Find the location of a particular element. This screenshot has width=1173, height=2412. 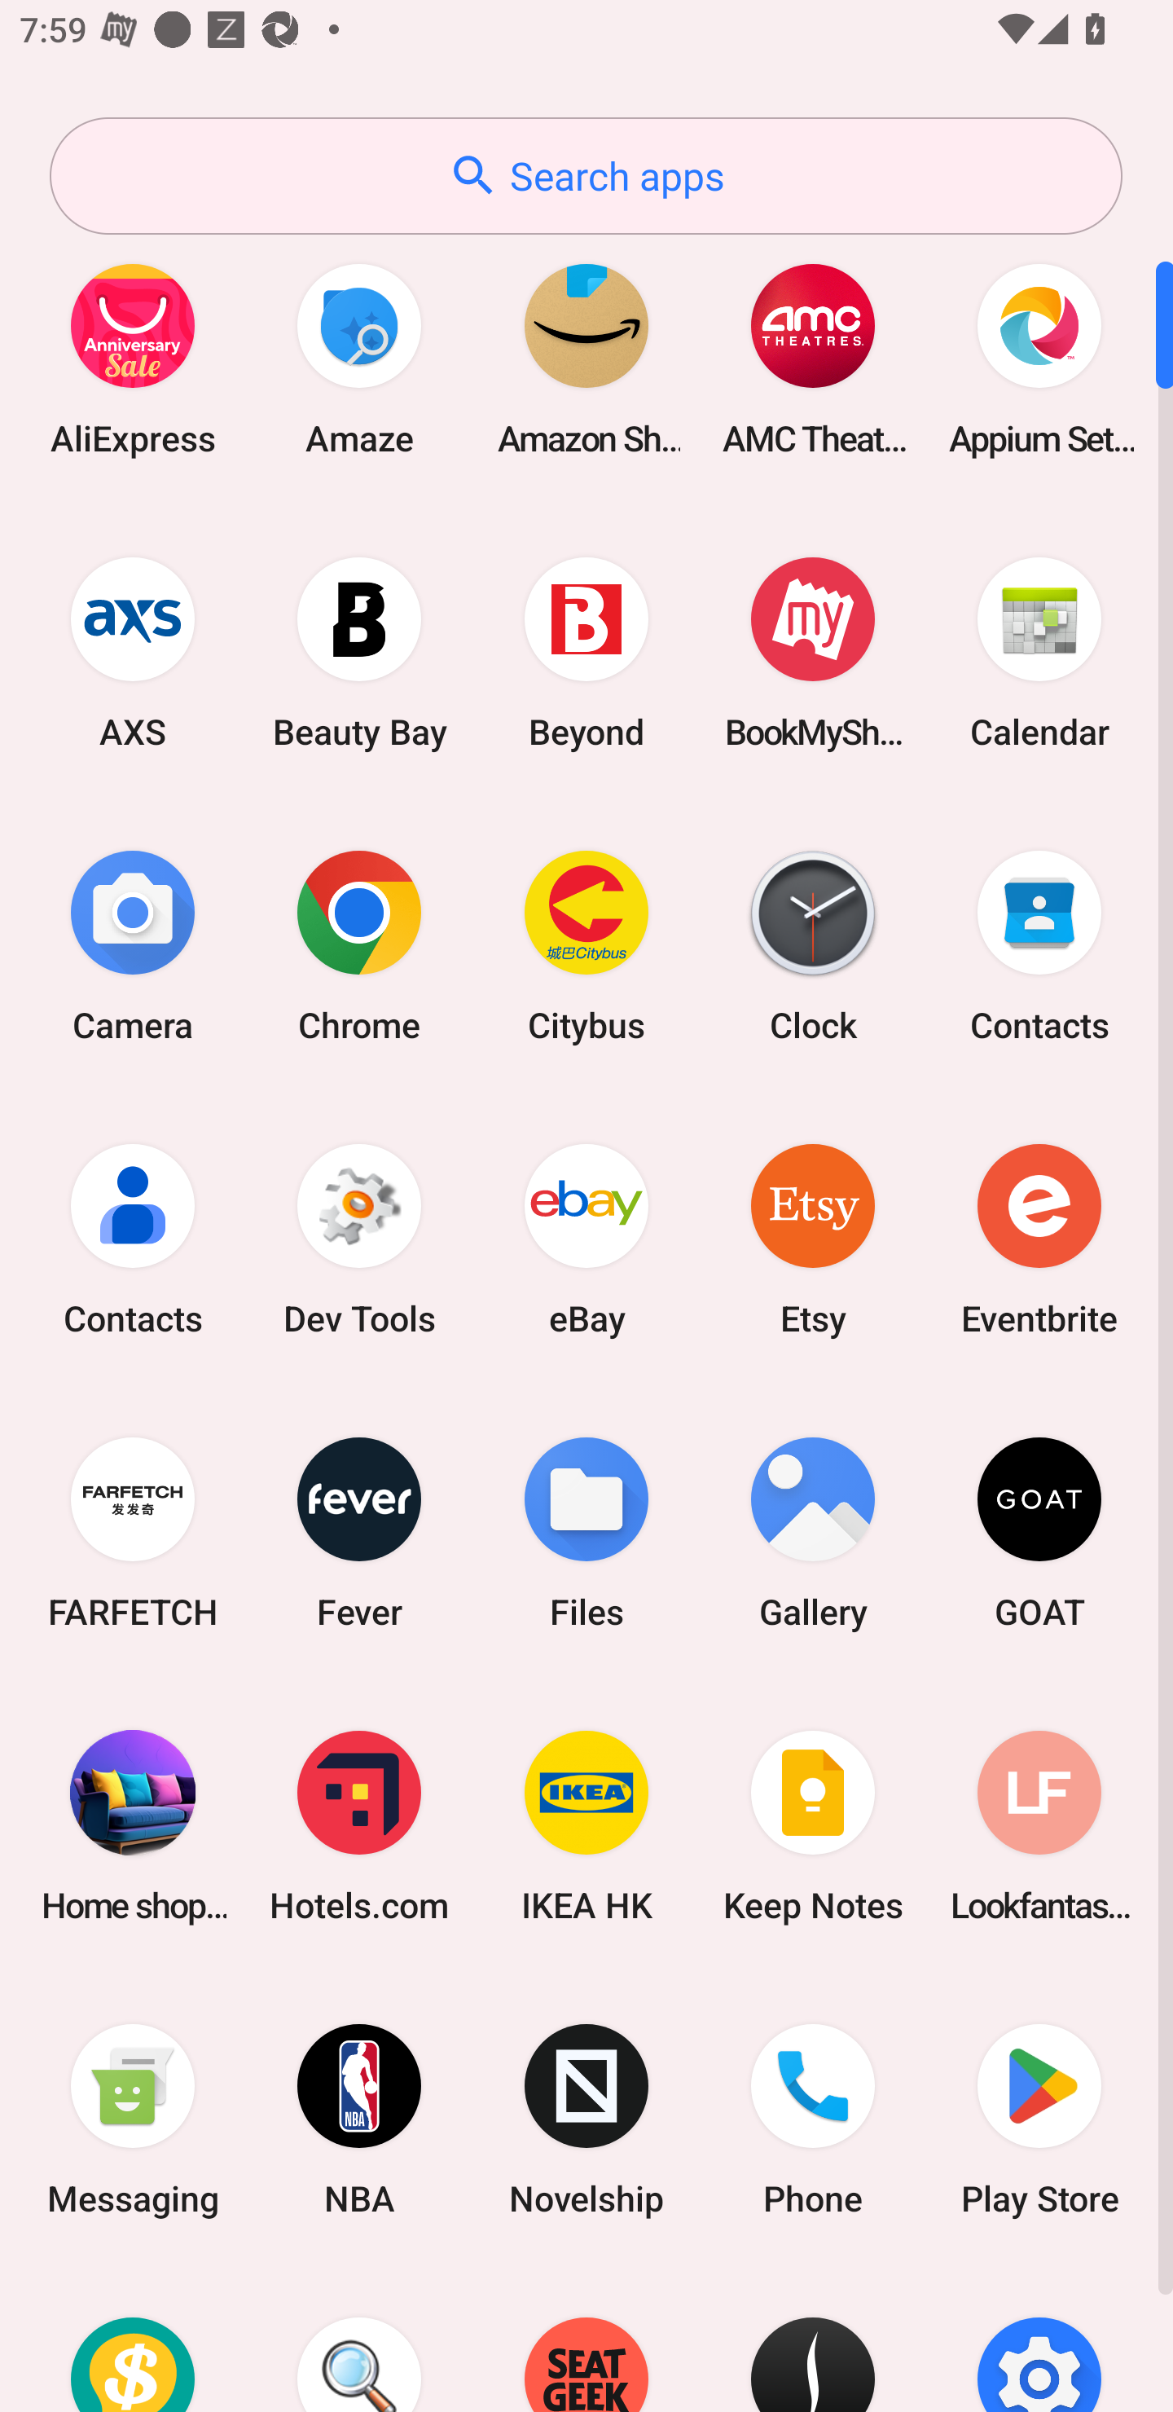

Home shopping is located at coordinates (133, 1825).